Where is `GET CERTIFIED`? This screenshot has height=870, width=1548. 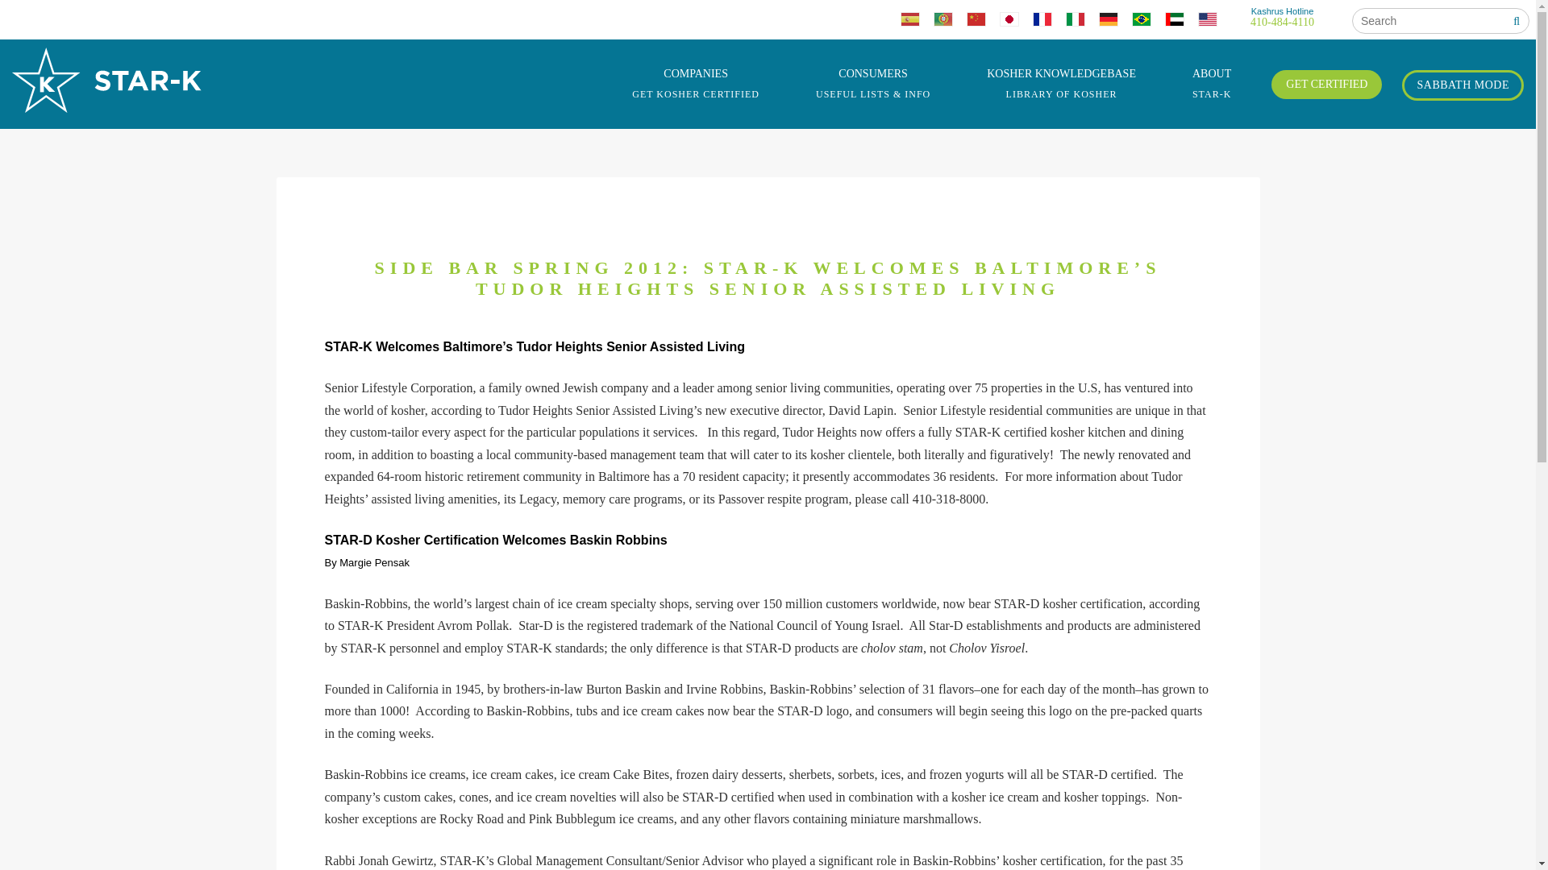
GET CERTIFIED is located at coordinates (1061, 84).